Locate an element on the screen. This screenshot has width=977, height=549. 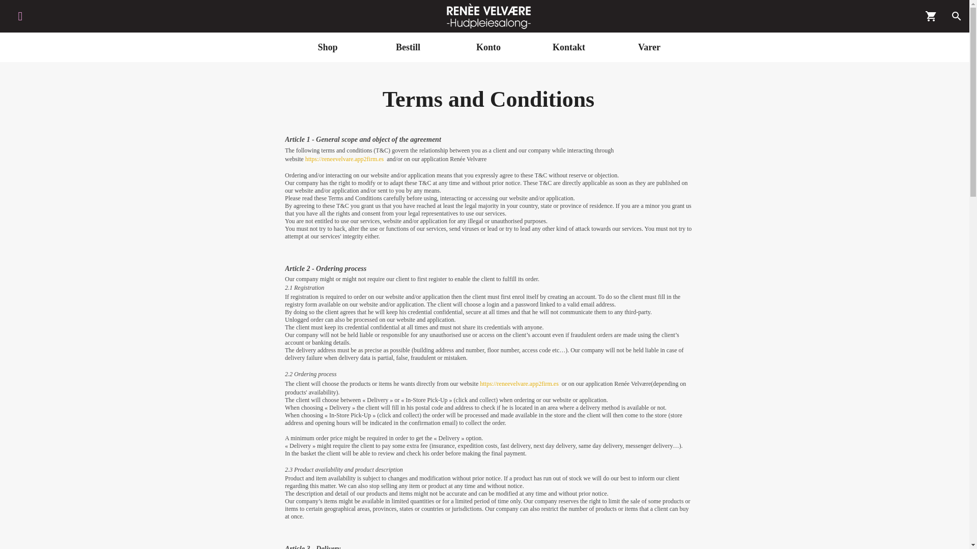
Varer is located at coordinates (649, 47).